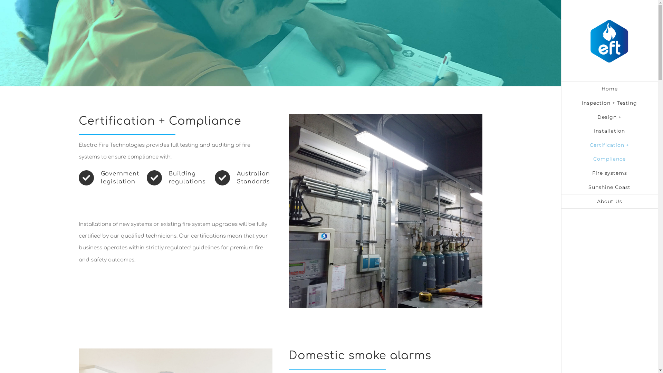  Describe the element at coordinates (609, 202) in the screenshot. I see `About Us` at that location.